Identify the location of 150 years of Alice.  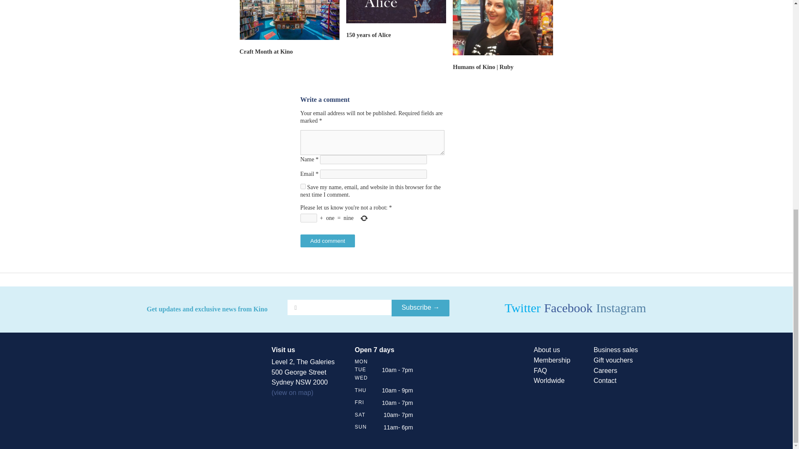
(369, 35).